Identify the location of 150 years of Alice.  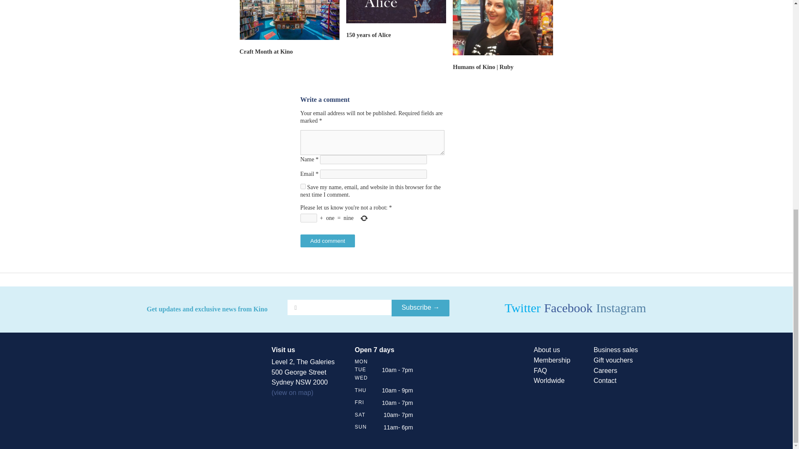
(369, 35).